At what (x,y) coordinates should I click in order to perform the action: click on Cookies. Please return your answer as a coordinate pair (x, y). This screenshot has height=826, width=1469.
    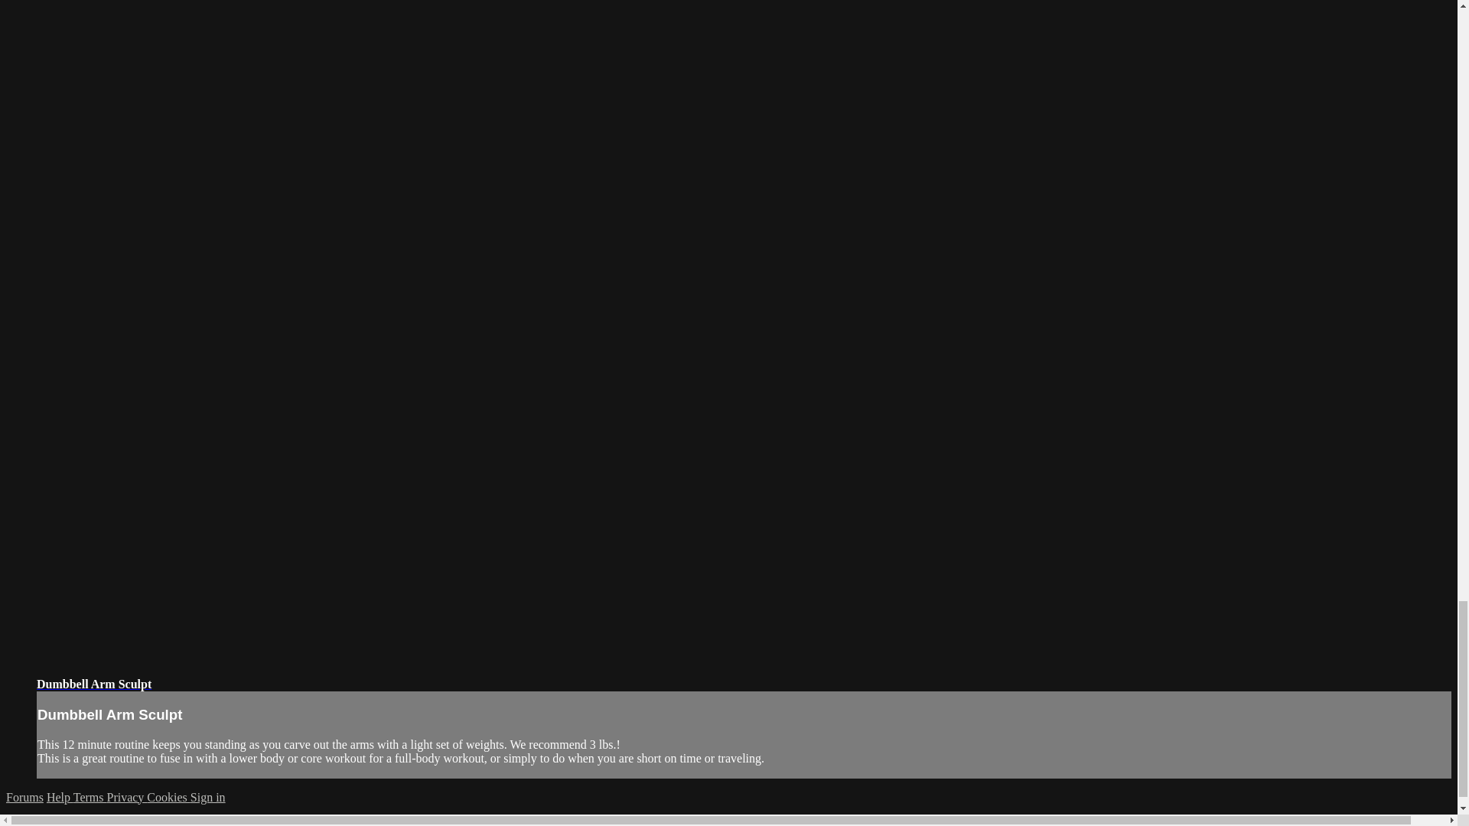
    Looking at the image, I should click on (168, 797).